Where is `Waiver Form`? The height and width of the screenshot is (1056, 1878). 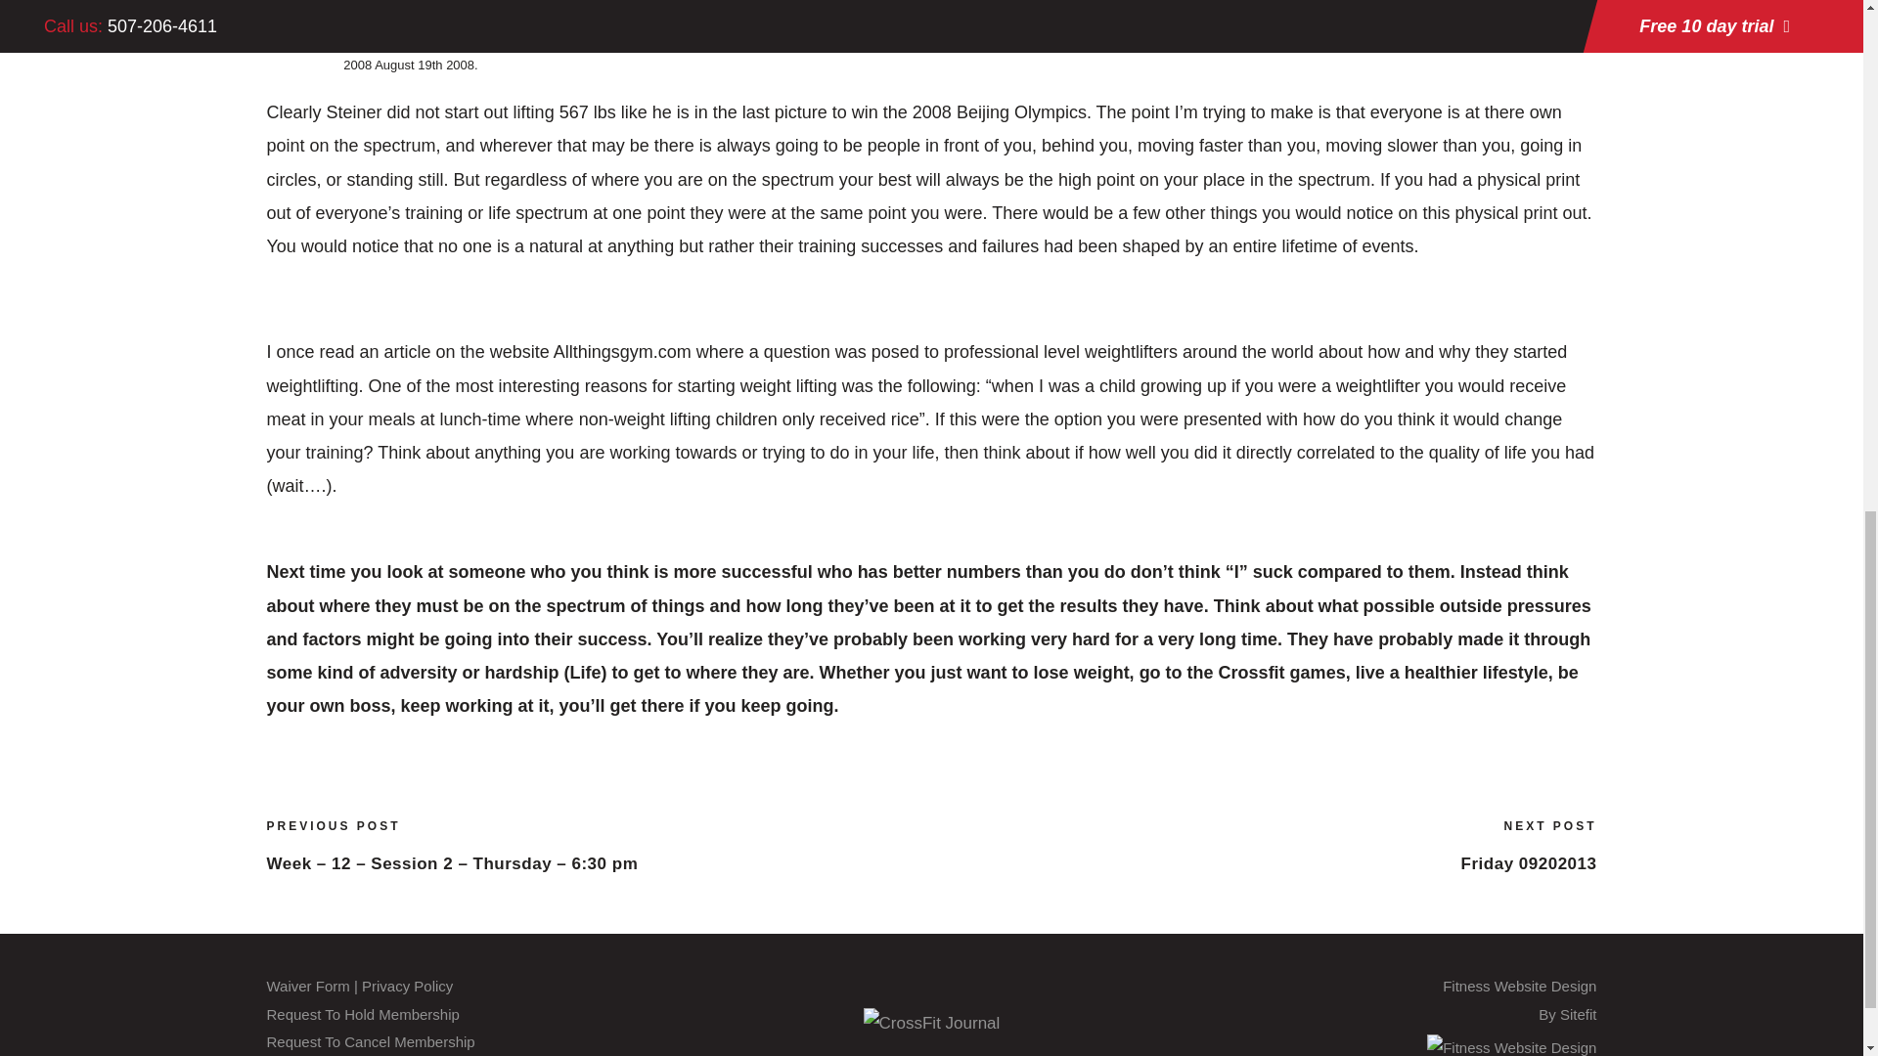
Waiver Form is located at coordinates (307, 986).